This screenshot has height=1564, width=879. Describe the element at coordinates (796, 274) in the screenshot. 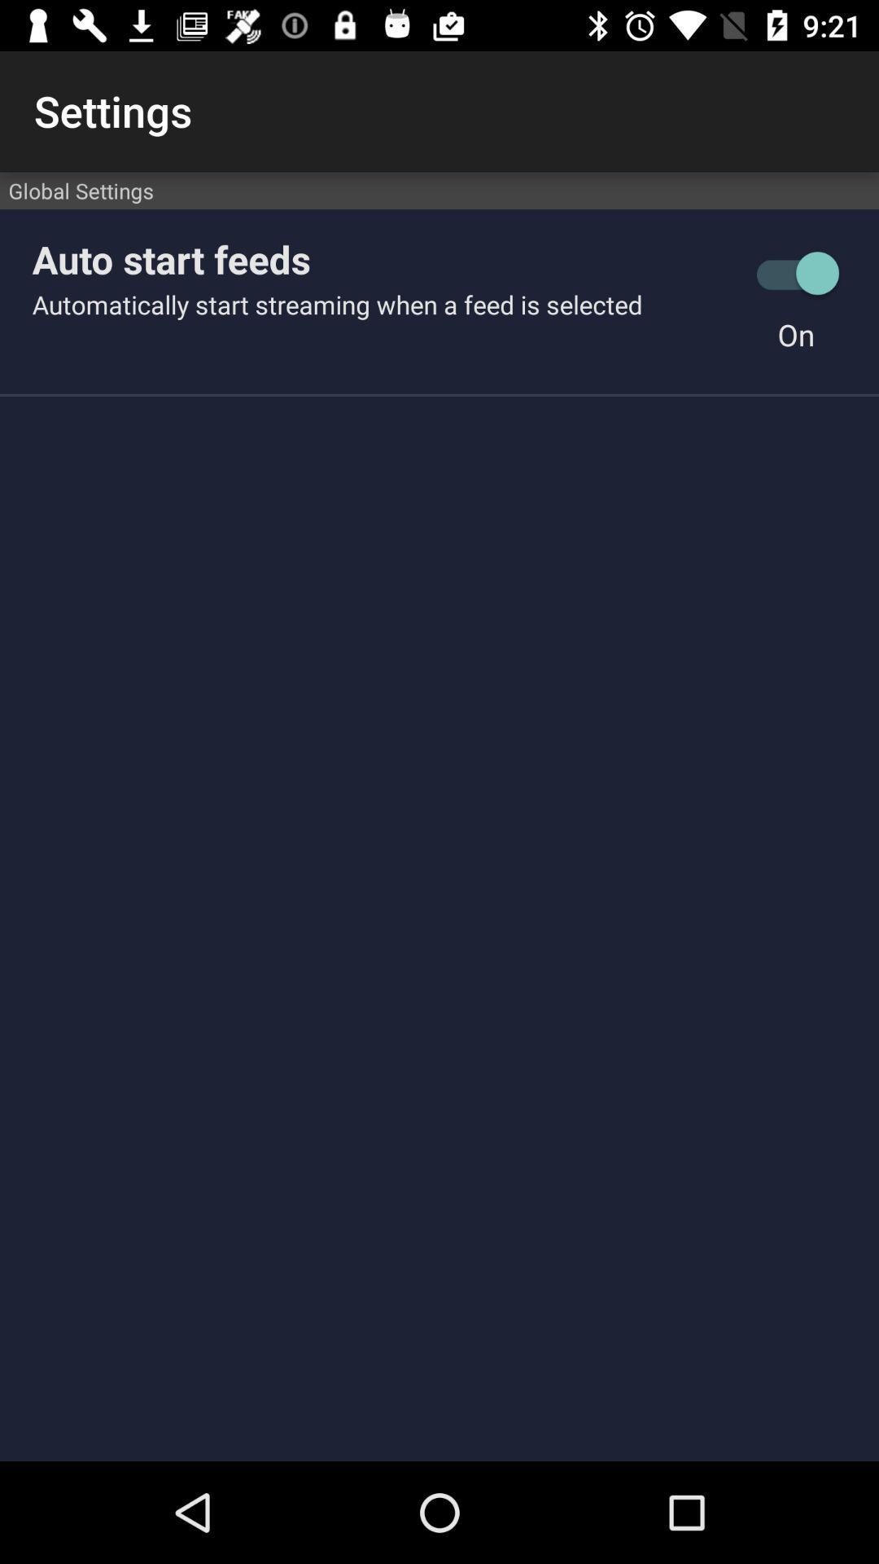

I see `turn on the item next to the auto start feeds item` at that location.